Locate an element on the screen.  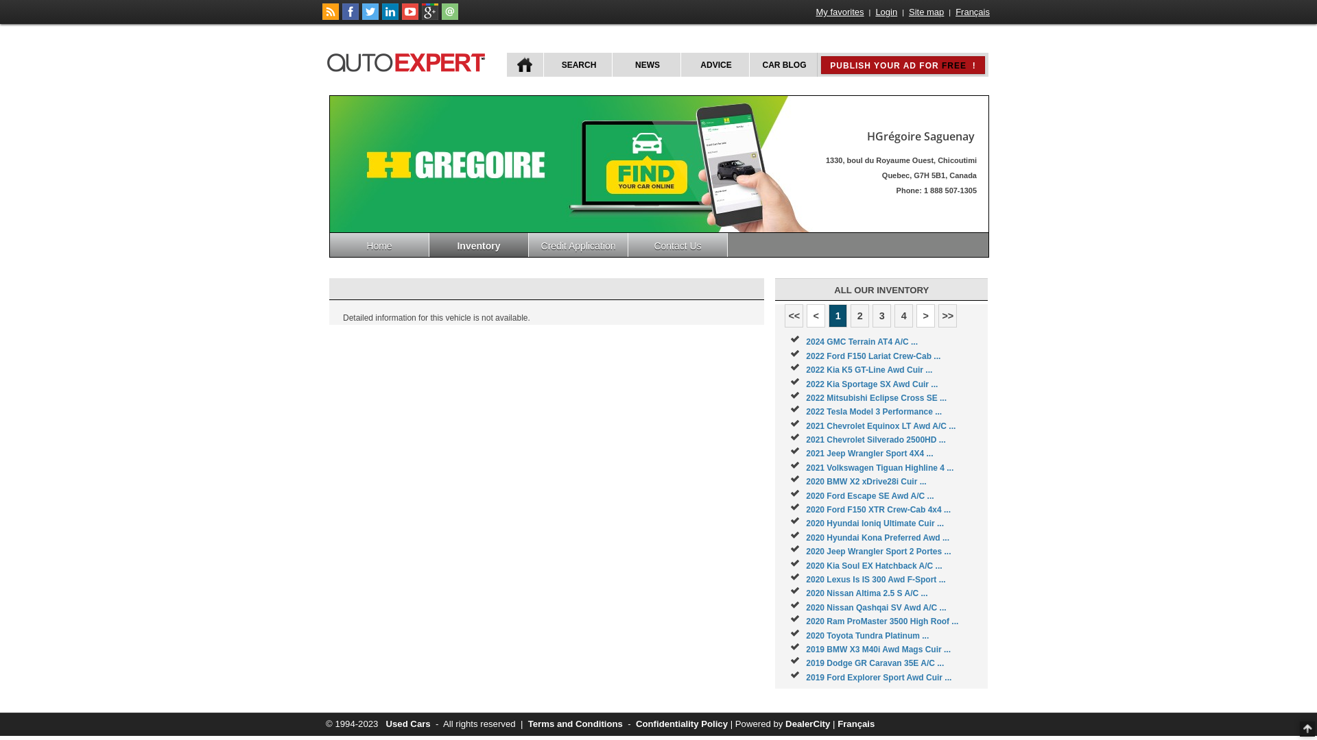
2020 BMW X2 xDrive28i Cuir ... is located at coordinates (866, 482).